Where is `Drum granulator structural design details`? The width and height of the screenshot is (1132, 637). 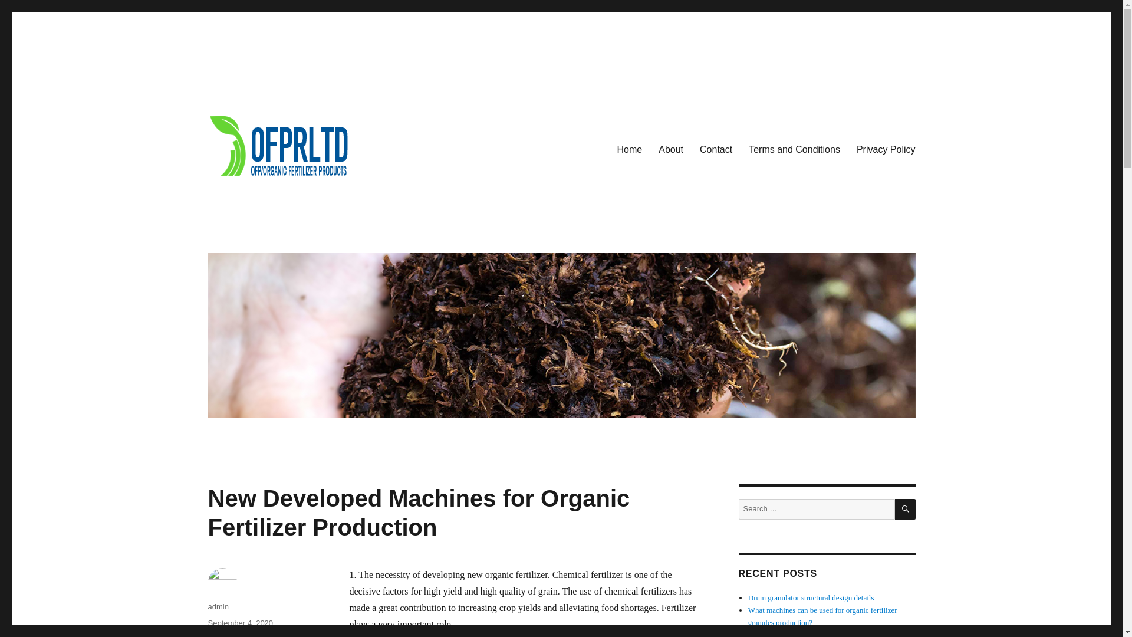 Drum granulator structural design details is located at coordinates (811, 597).